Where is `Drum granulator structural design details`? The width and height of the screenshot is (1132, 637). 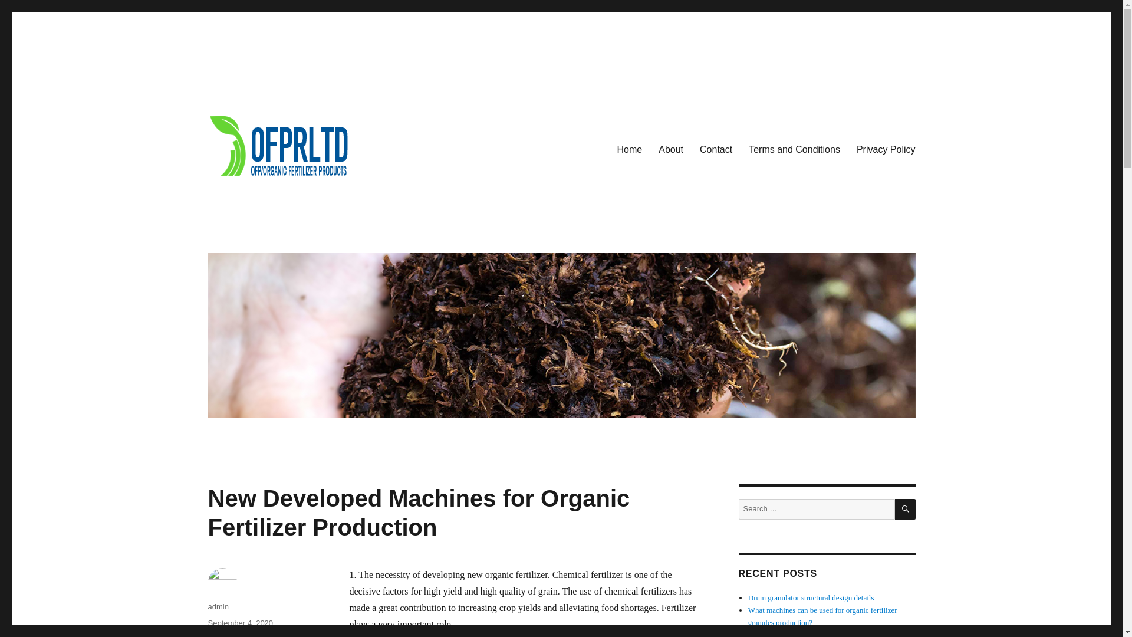 Drum granulator structural design details is located at coordinates (811, 597).